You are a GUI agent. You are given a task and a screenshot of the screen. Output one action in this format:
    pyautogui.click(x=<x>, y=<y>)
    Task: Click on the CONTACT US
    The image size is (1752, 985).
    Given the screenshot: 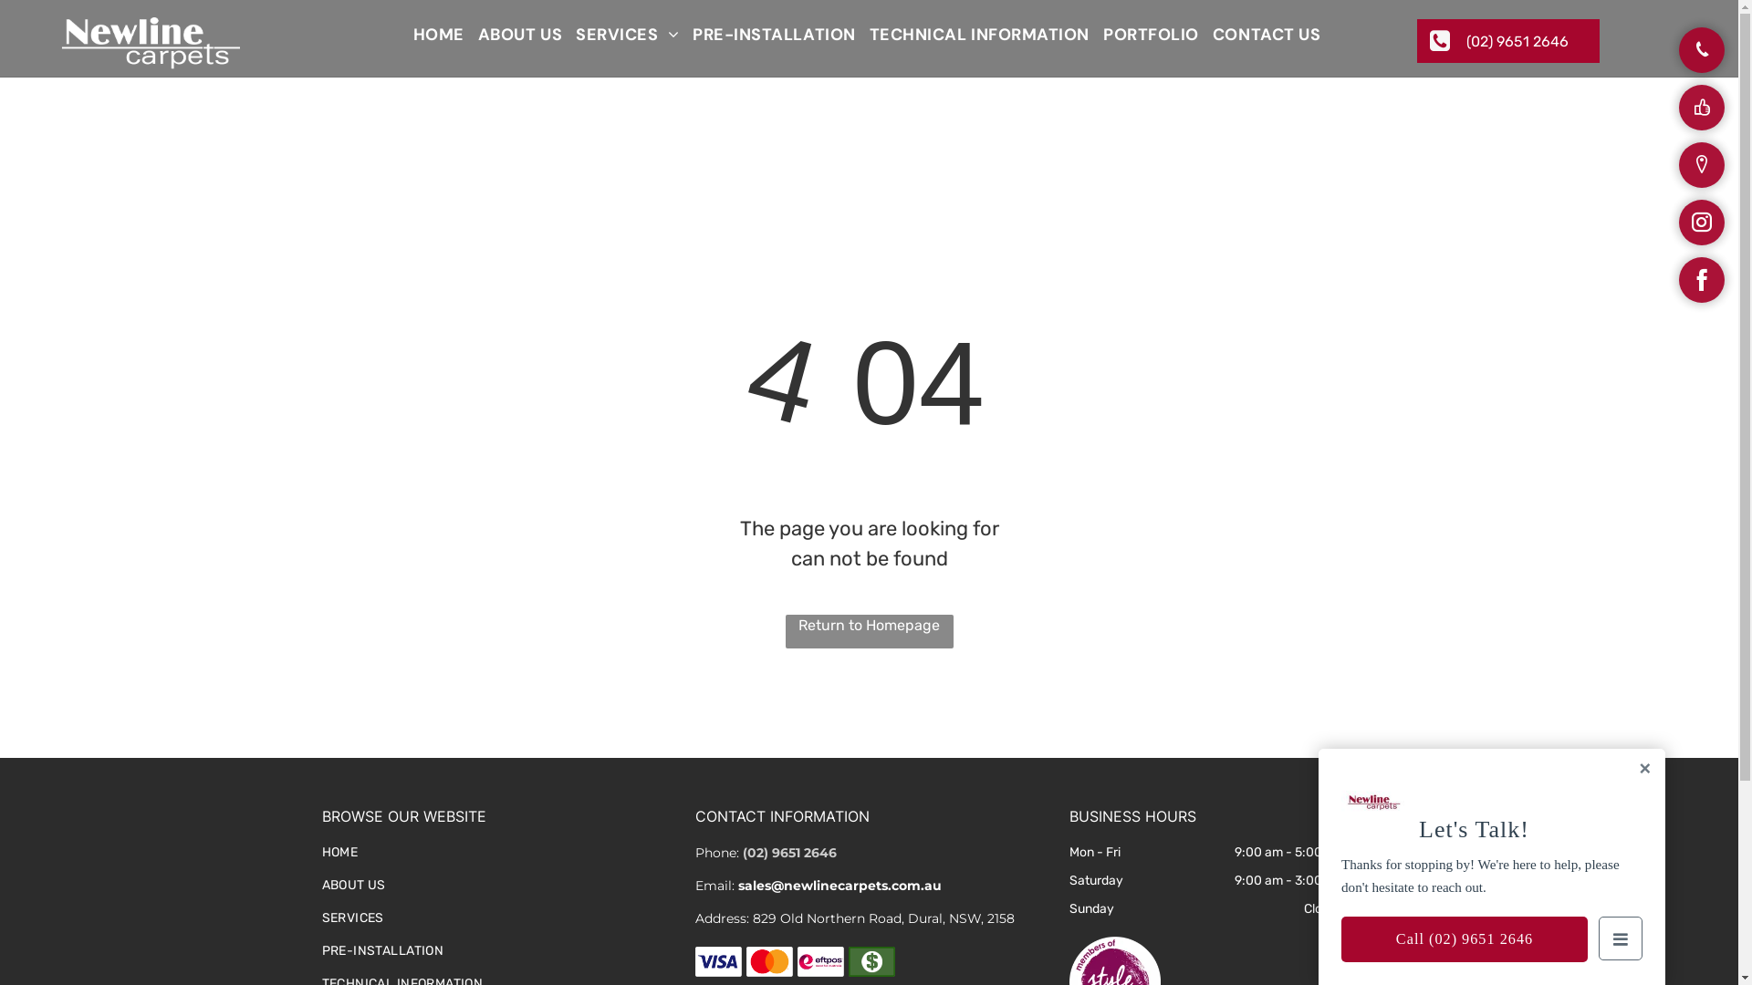 What is the action you would take?
    pyautogui.click(x=1259, y=35)
    